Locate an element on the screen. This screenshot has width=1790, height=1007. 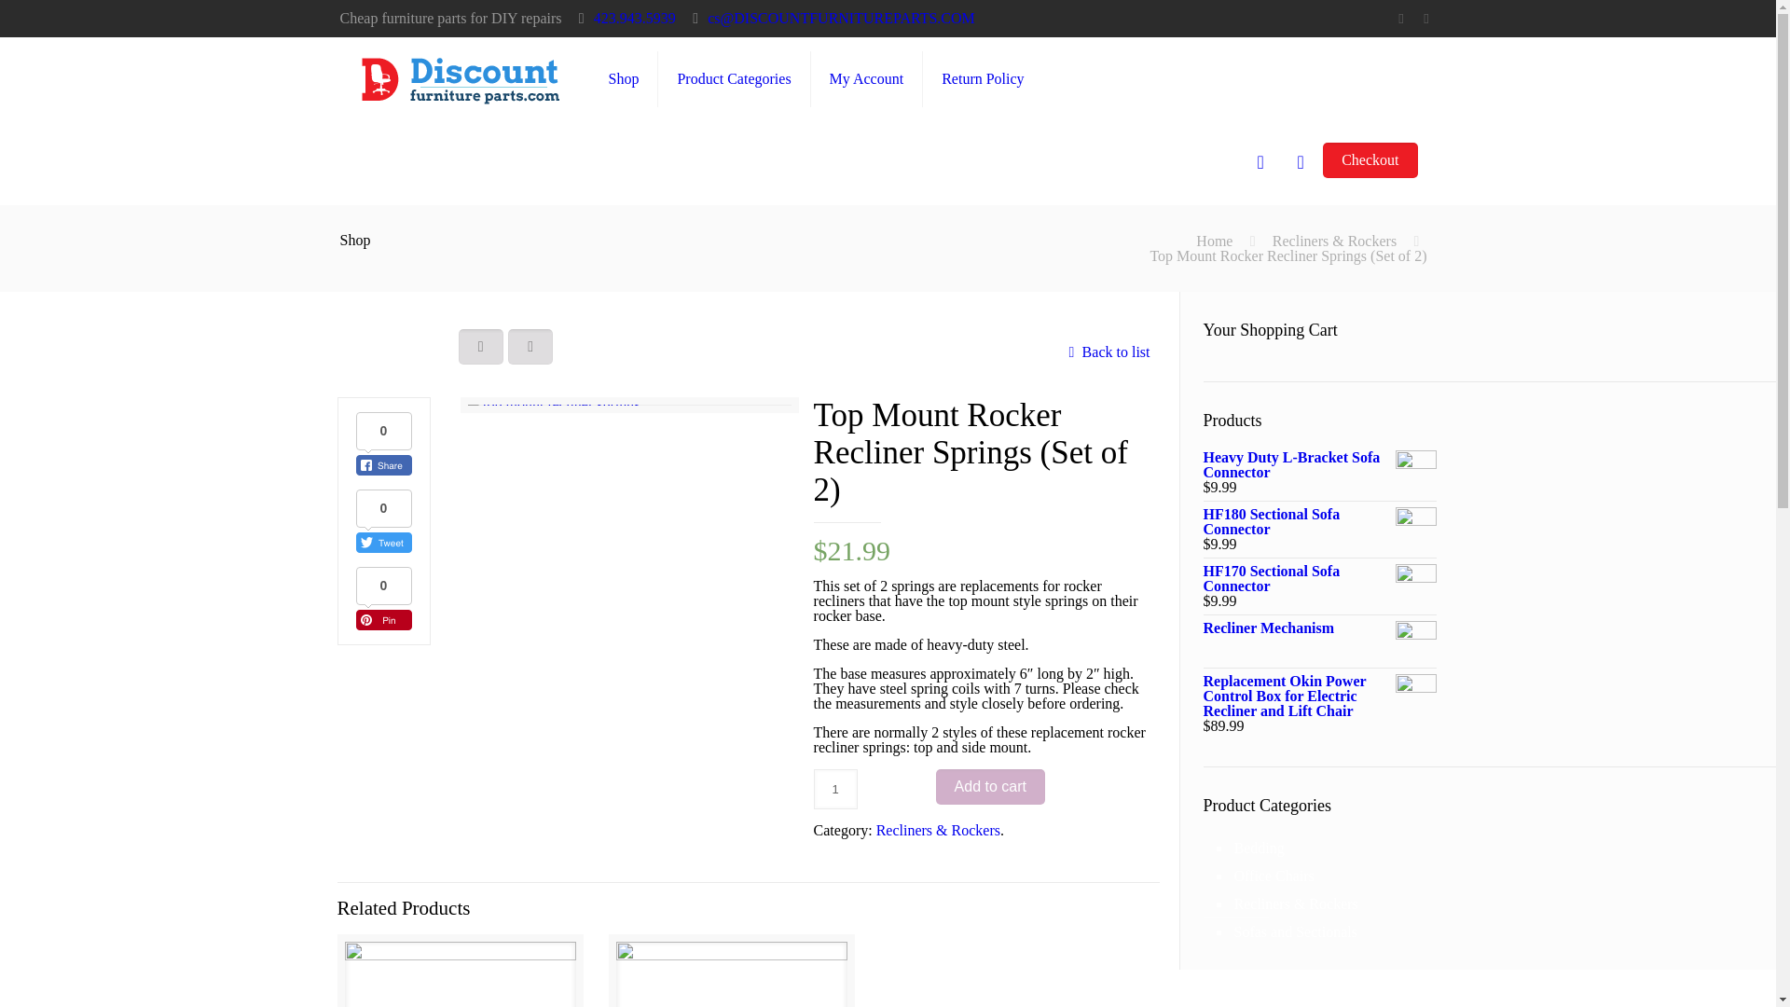
Recliner Mechanism is located at coordinates (1318, 628).